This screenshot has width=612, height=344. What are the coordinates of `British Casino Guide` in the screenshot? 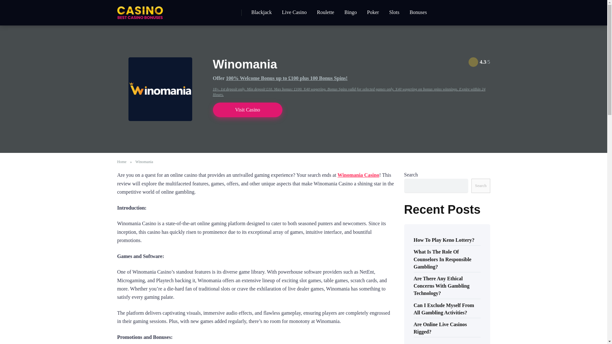 It's located at (140, 10).